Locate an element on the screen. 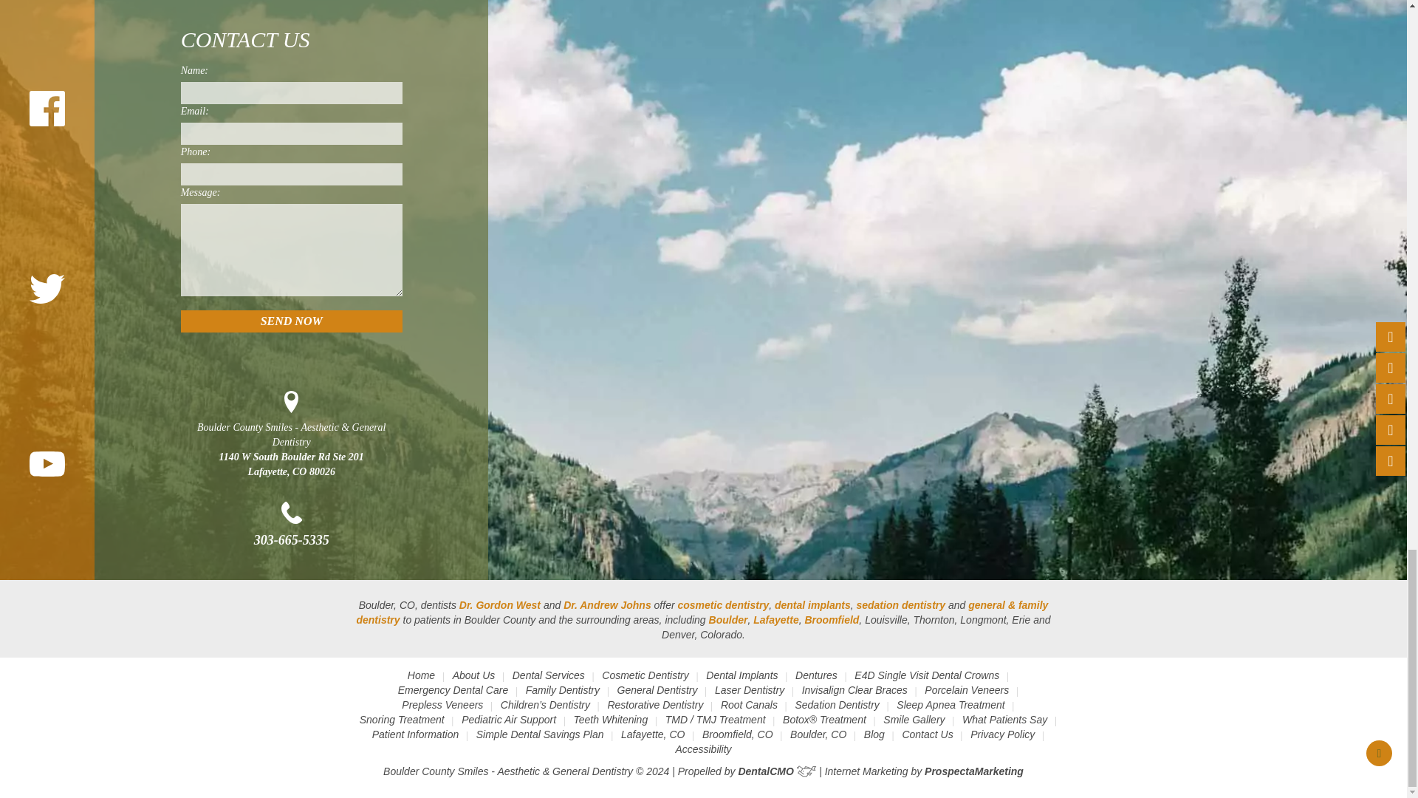 The image size is (1418, 798). Send Now is located at coordinates (292, 321).